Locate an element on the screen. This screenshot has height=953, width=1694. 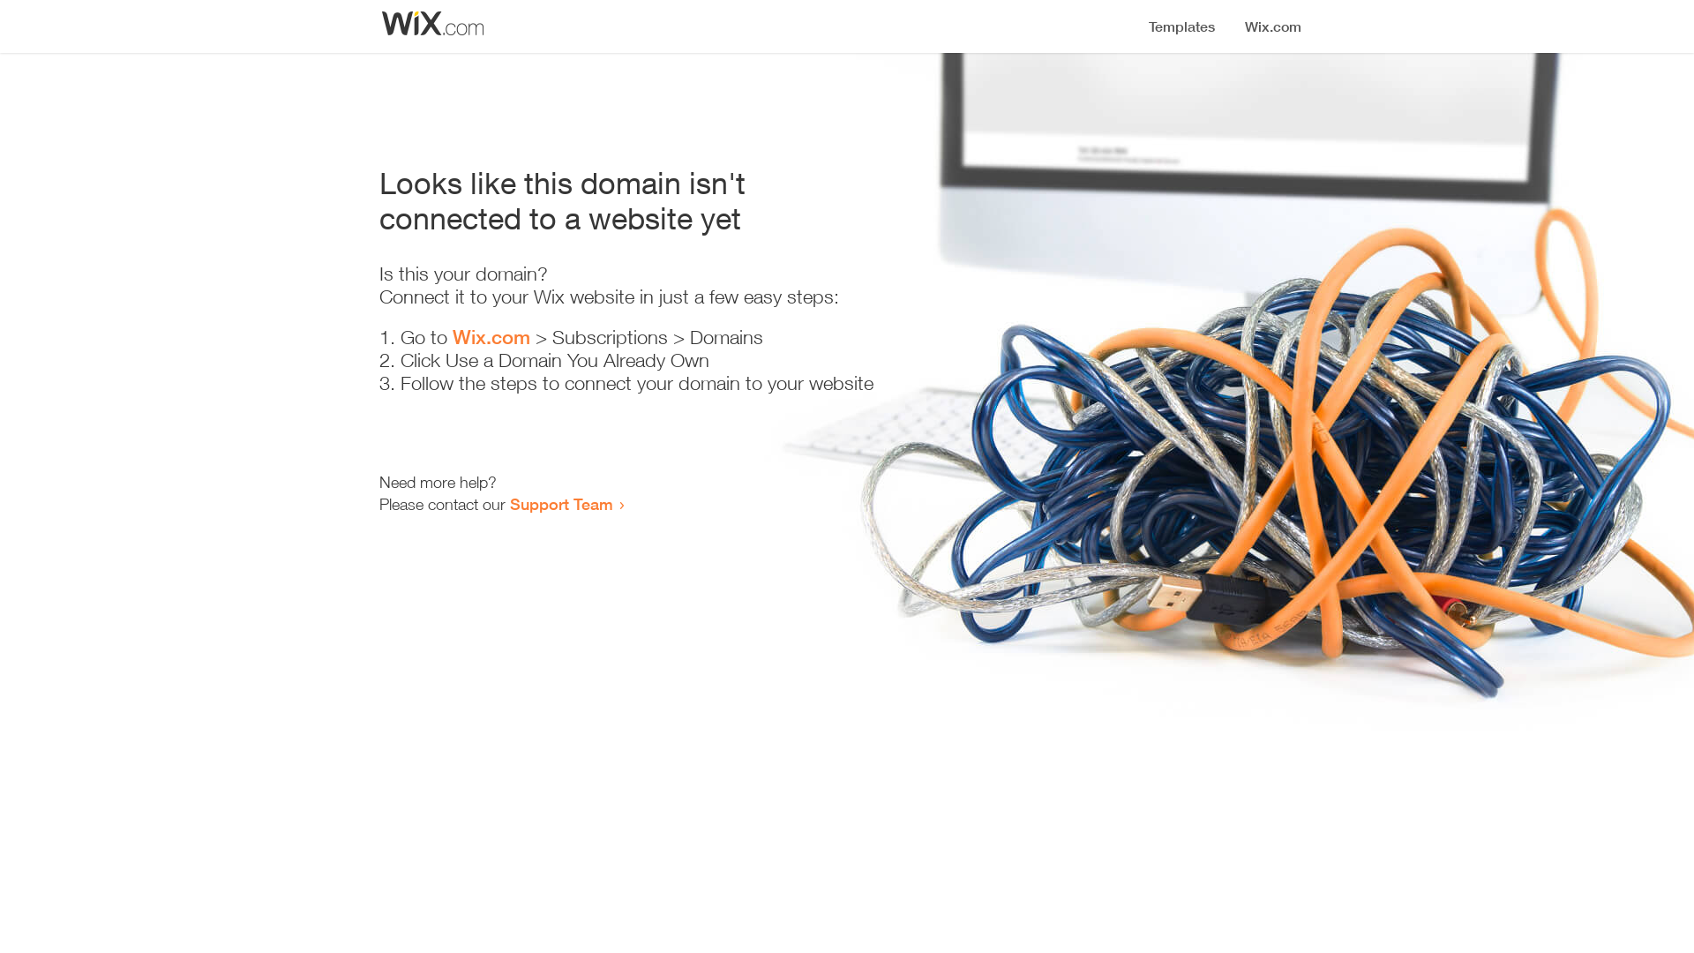
Support Team is located at coordinates (561, 504).